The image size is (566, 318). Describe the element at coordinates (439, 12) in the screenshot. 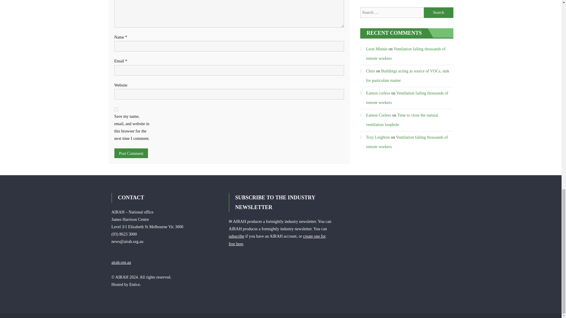

I see `Search` at that location.